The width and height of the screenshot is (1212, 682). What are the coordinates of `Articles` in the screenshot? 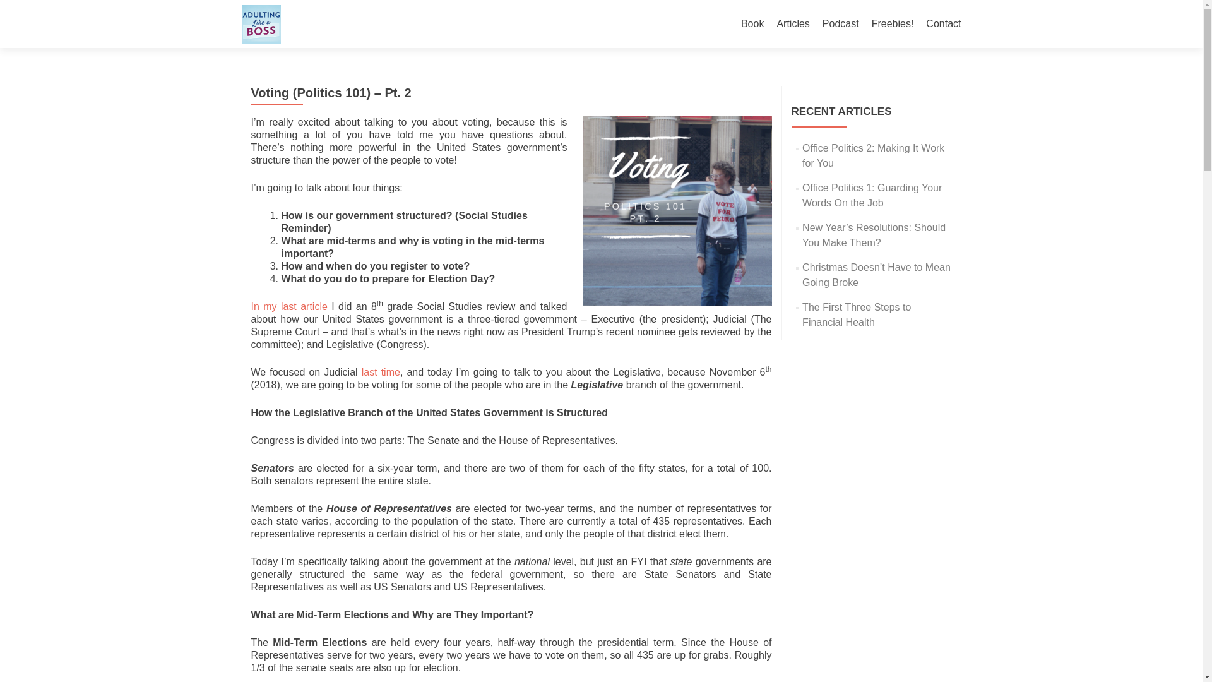 It's located at (793, 24).